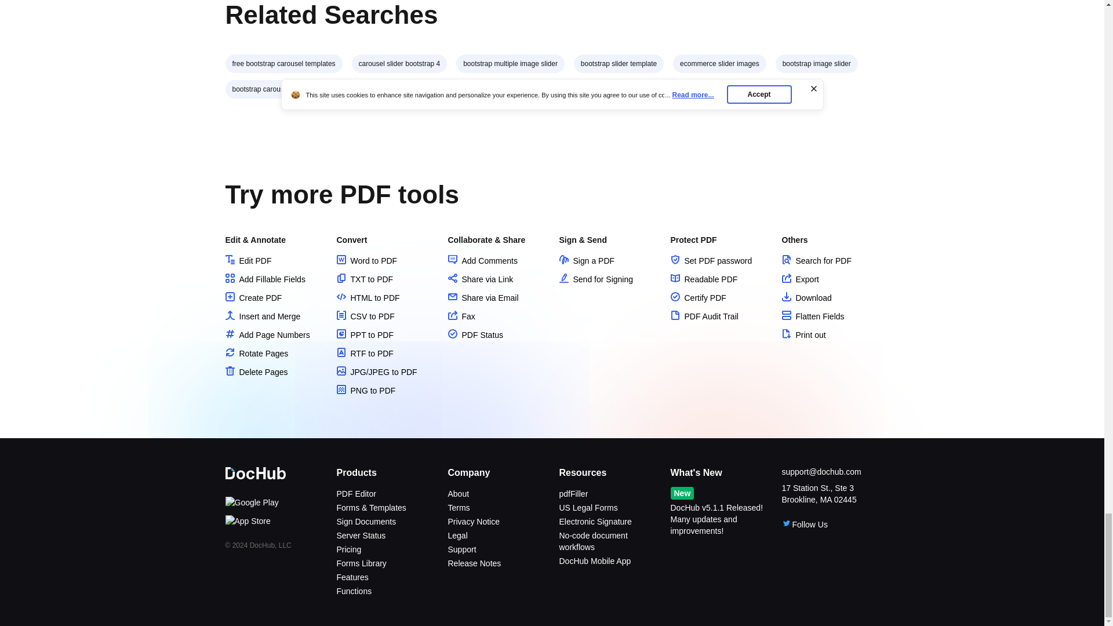 Image resolution: width=1113 pixels, height=626 pixels. What do you see at coordinates (364, 335) in the screenshot?
I see `PPT to PDF` at bounding box center [364, 335].